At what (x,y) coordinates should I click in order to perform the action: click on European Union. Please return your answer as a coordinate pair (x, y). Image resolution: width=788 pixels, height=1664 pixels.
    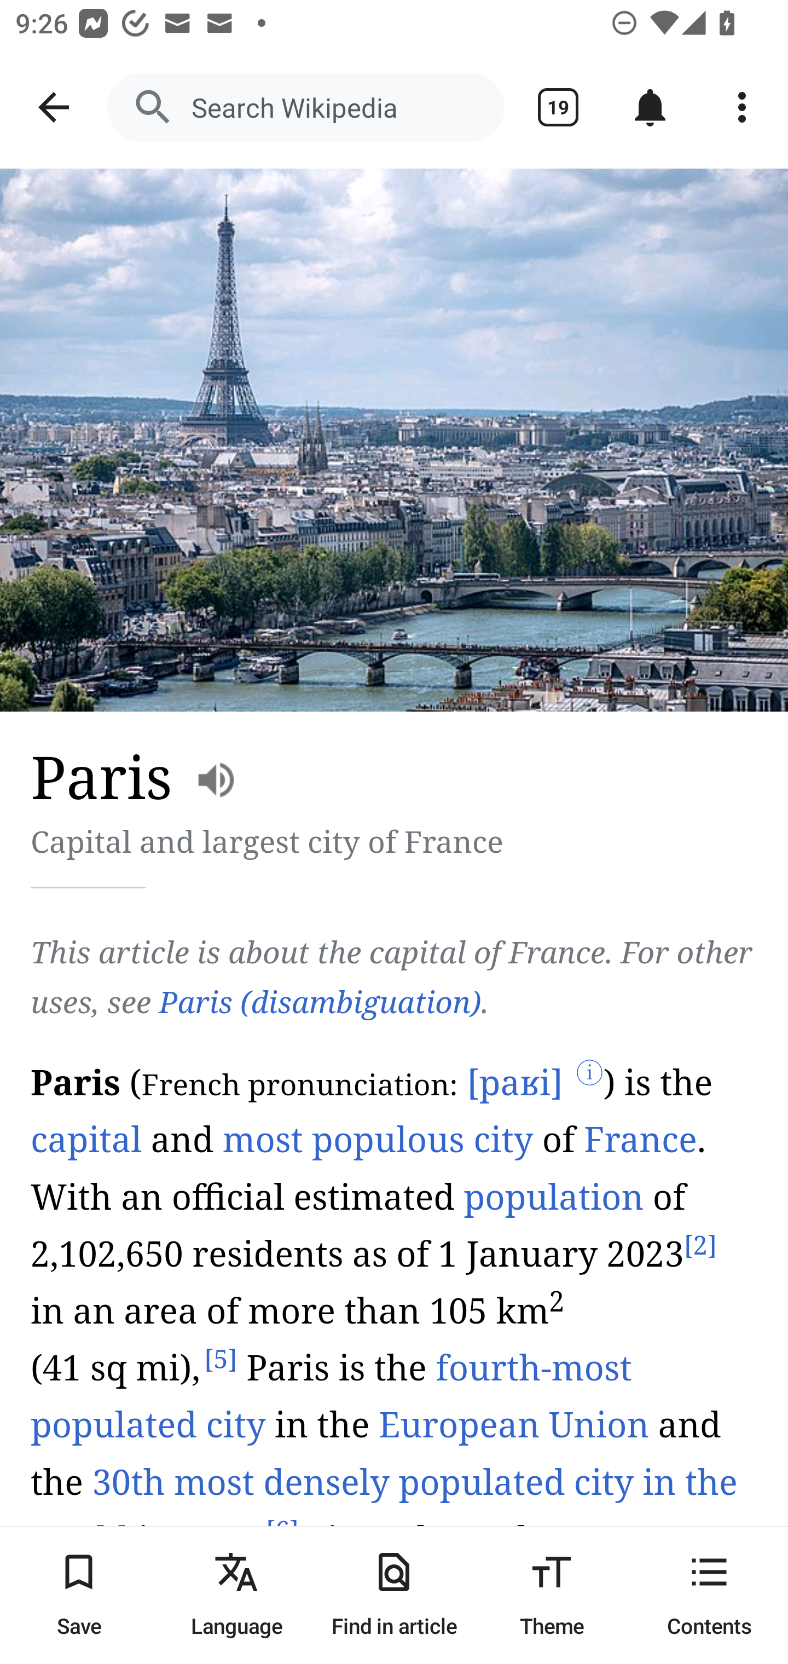
    Looking at the image, I should click on (513, 1425).